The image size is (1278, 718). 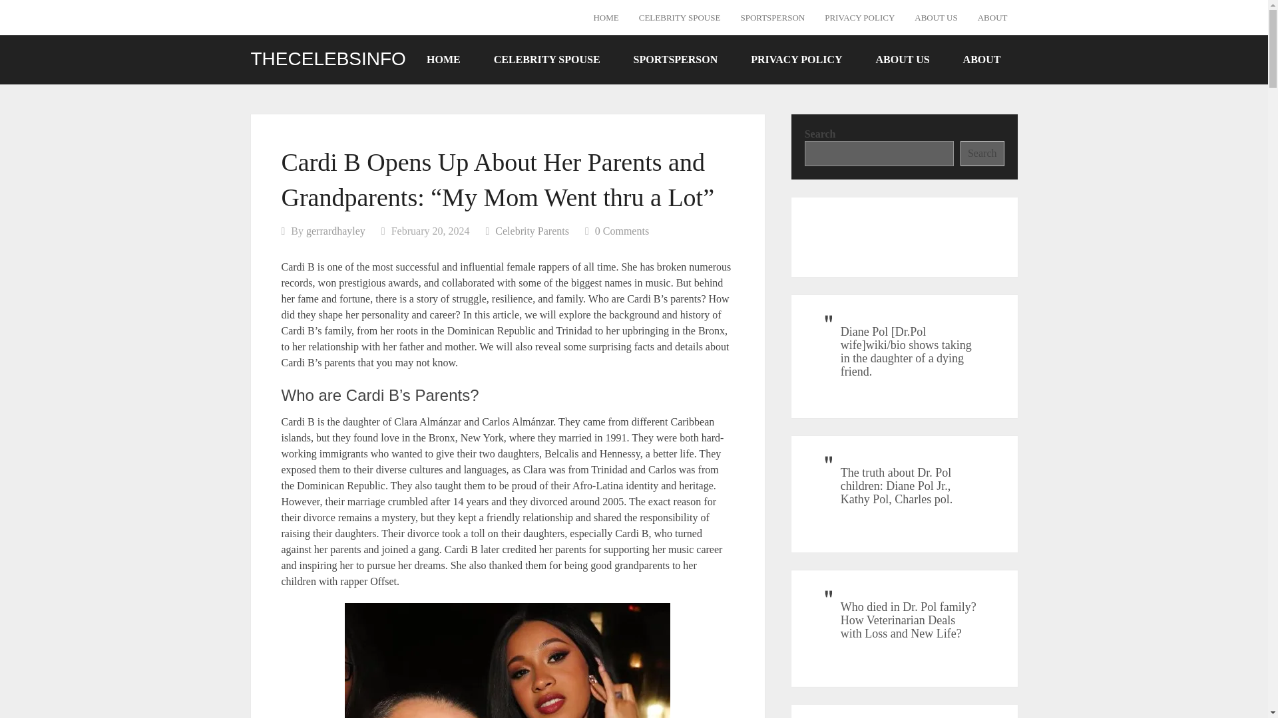 I want to click on SPORTSPERSON, so click(x=676, y=59).